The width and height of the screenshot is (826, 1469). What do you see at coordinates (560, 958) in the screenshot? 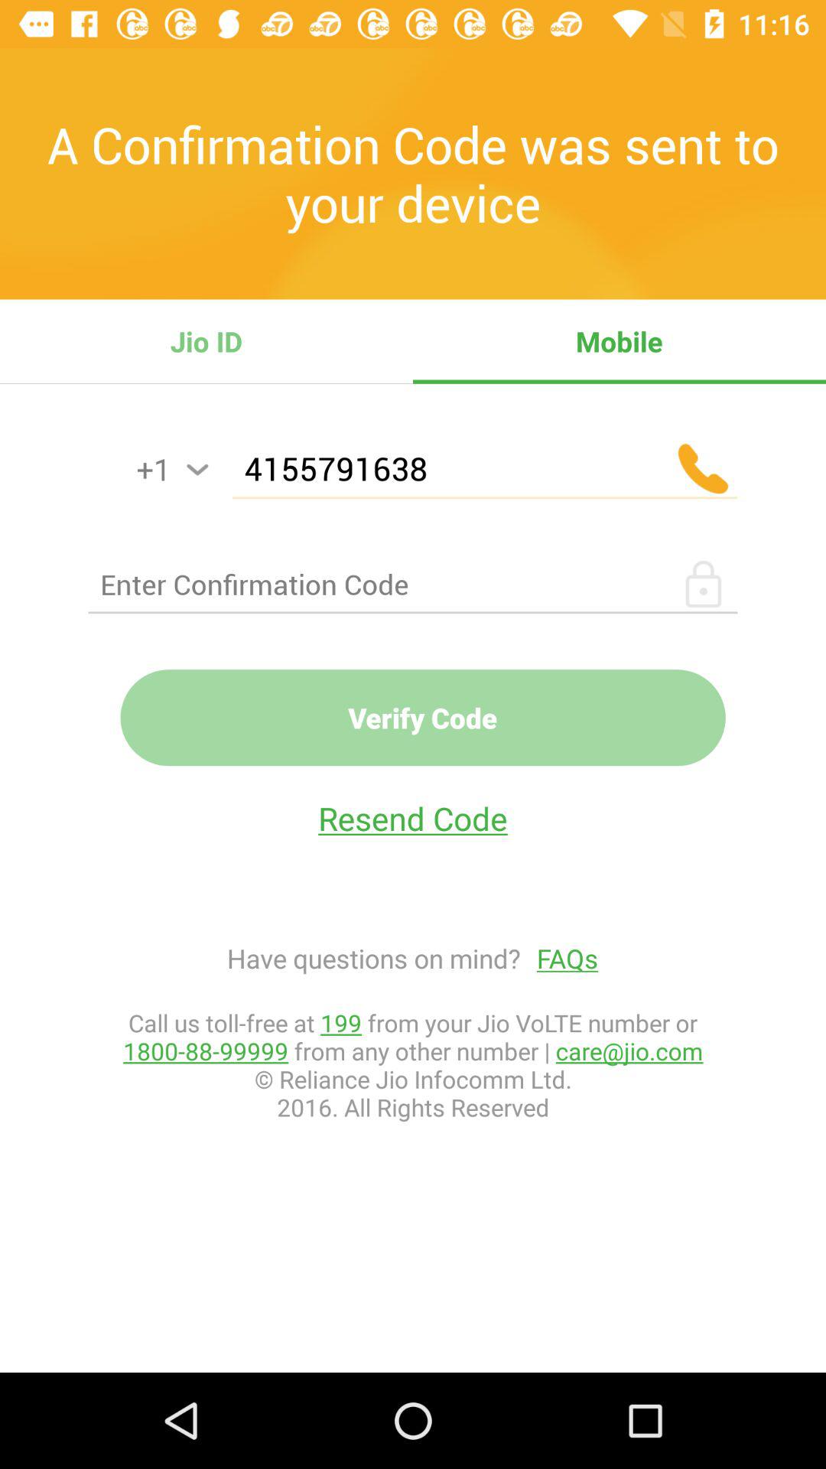
I see `turn off the icon to the right of have questions on icon` at bounding box center [560, 958].